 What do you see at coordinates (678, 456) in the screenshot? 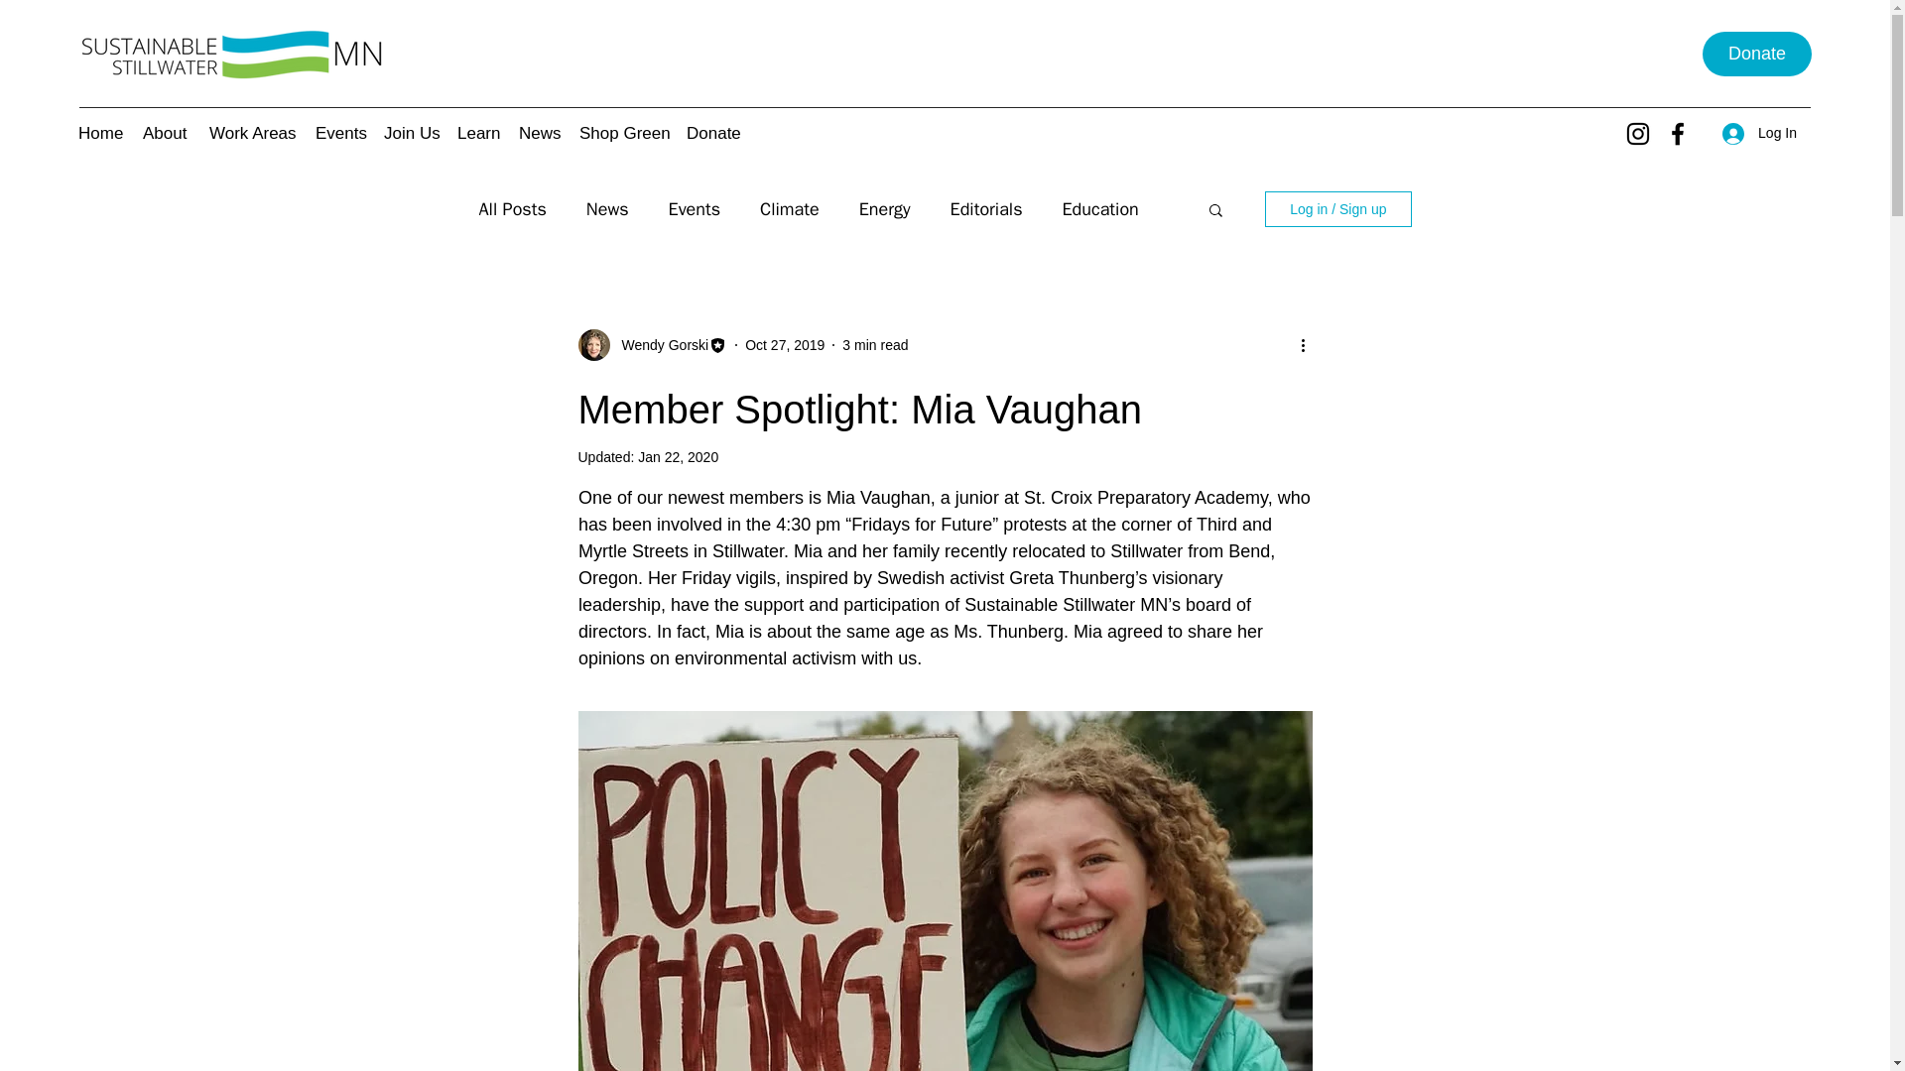
I see `Jan 22, 2020` at bounding box center [678, 456].